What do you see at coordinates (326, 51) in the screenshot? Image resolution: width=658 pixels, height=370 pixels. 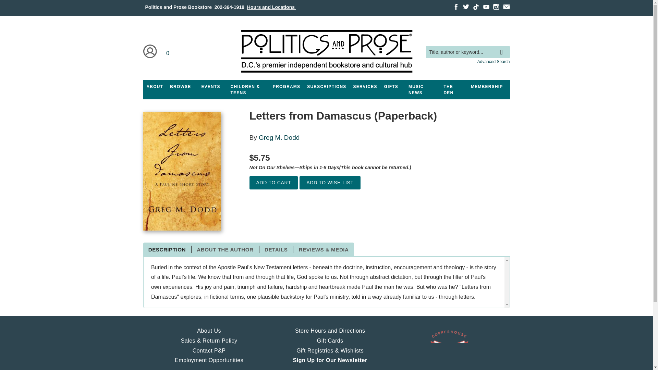 I see `Home` at bounding box center [326, 51].